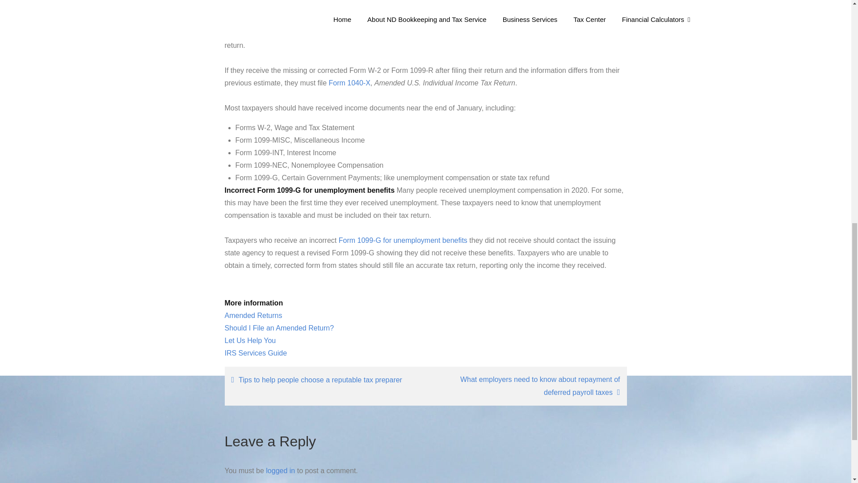 The width and height of the screenshot is (858, 483). Describe the element at coordinates (281, 470) in the screenshot. I see `logged in` at that location.